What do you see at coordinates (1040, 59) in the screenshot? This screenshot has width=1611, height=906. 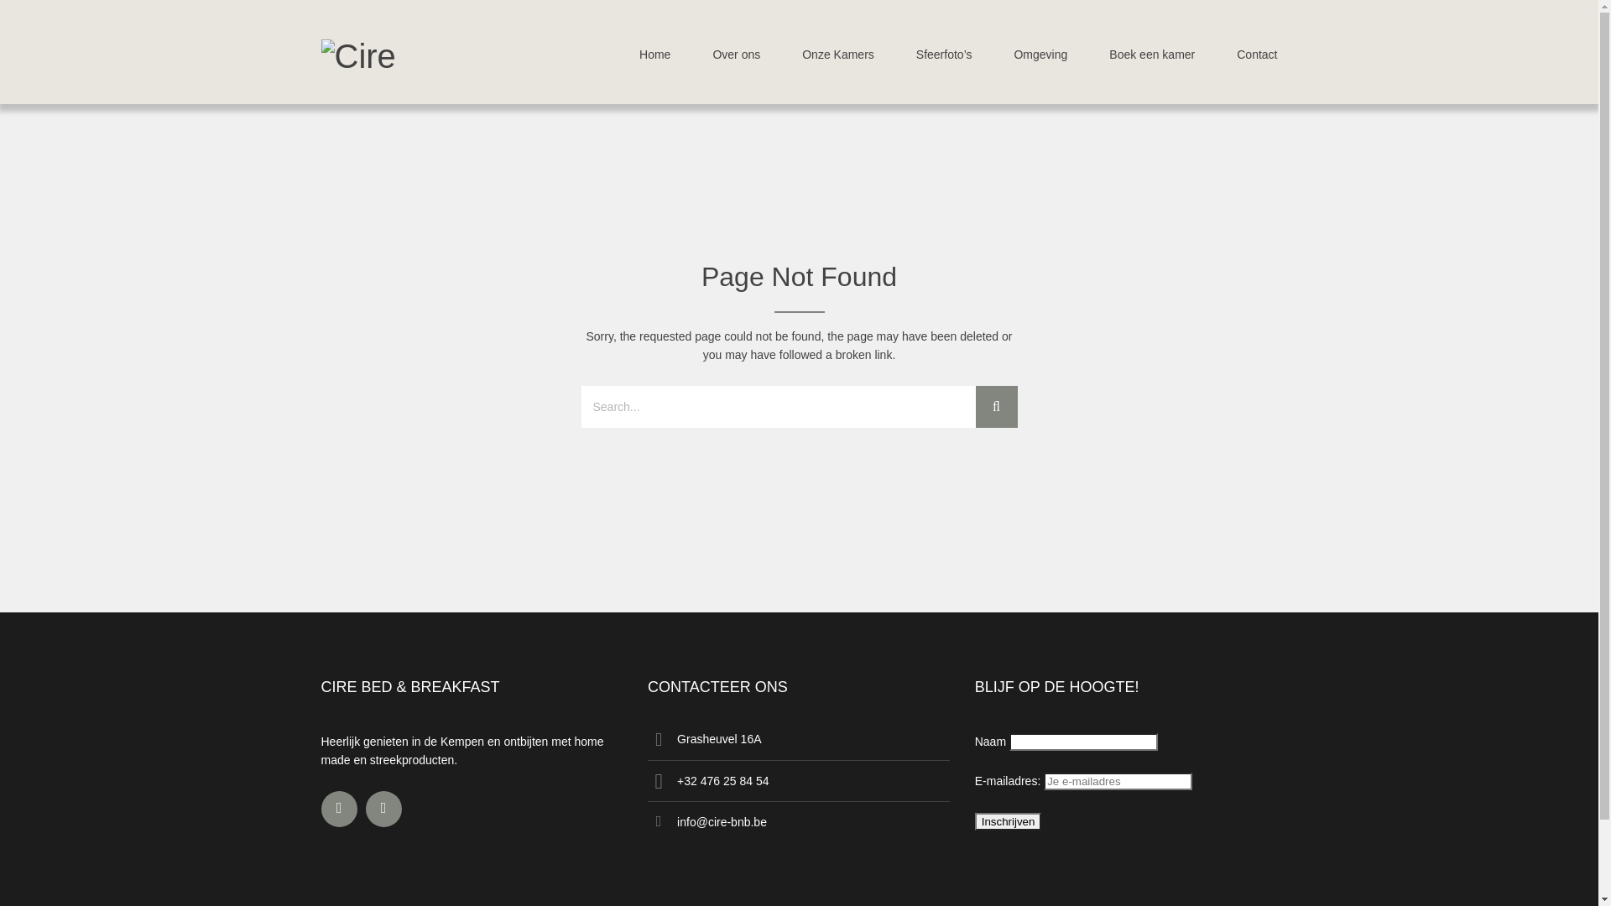 I see `Omgeving` at bounding box center [1040, 59].